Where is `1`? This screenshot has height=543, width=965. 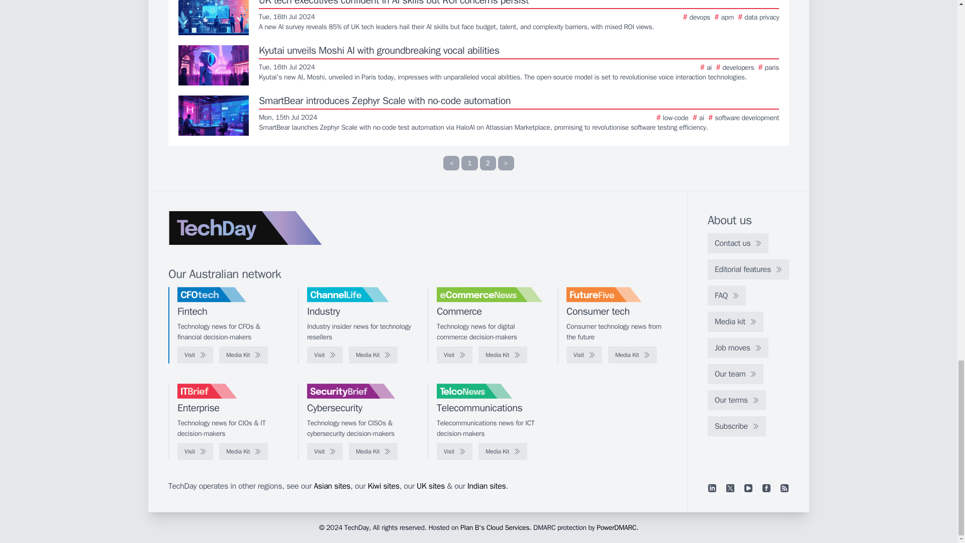 1 is located at coordinates (469, 163).